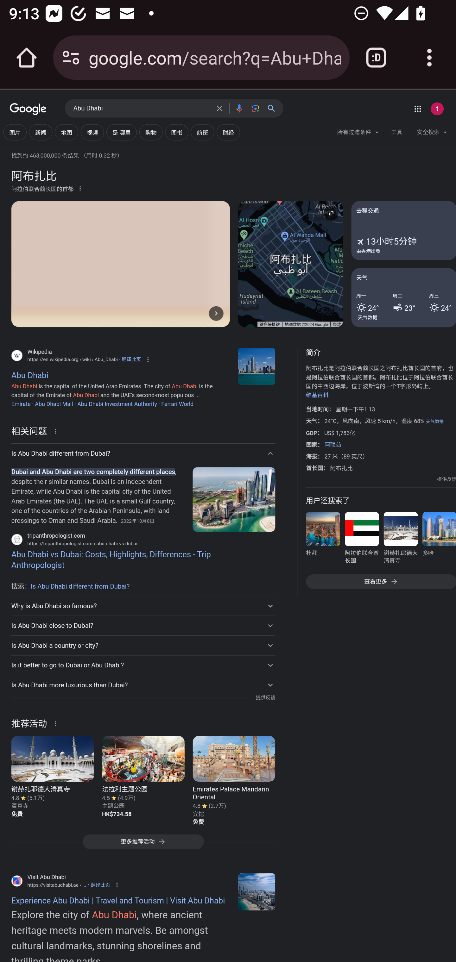 The height and width of the screenshot is (962, 456). What do you see at coordinates (57, 430) in the screenshot?
I see `关于这条结果的详细信息` at bounding box center [57, 430].